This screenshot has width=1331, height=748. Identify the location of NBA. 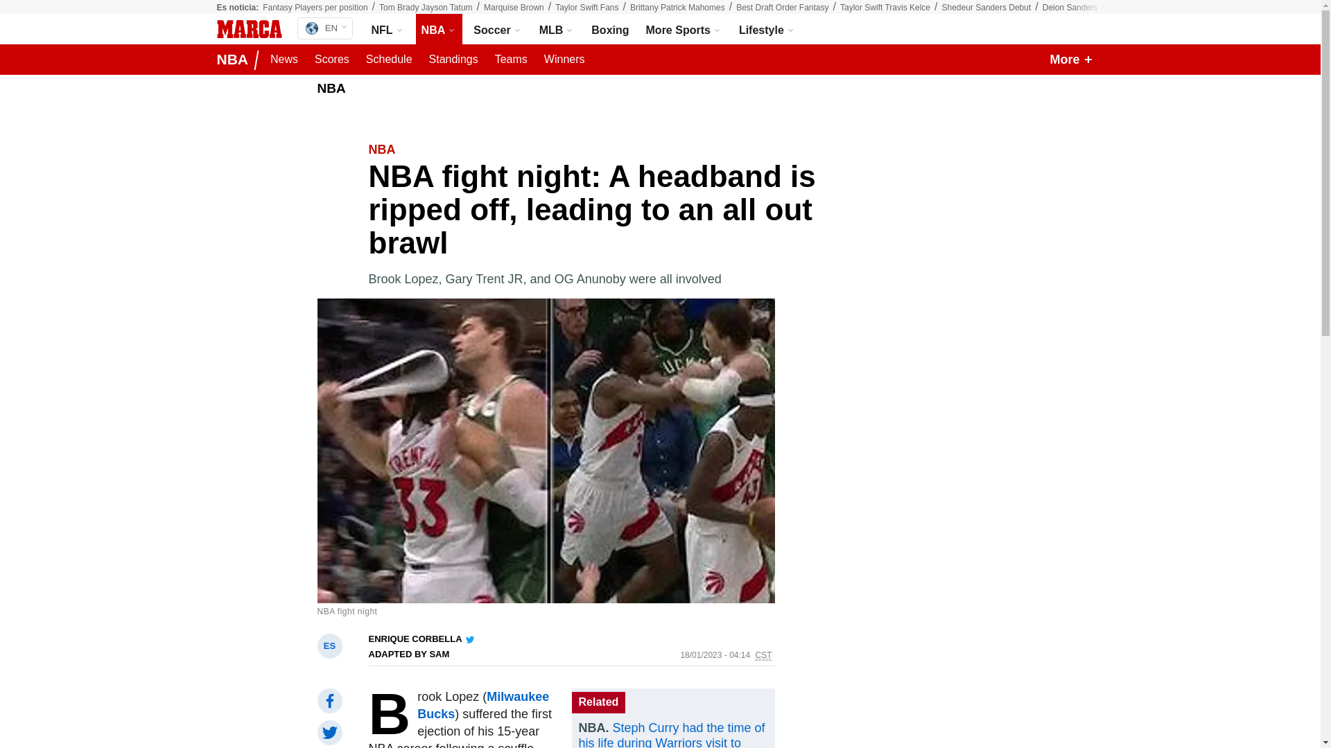
(440, 29).